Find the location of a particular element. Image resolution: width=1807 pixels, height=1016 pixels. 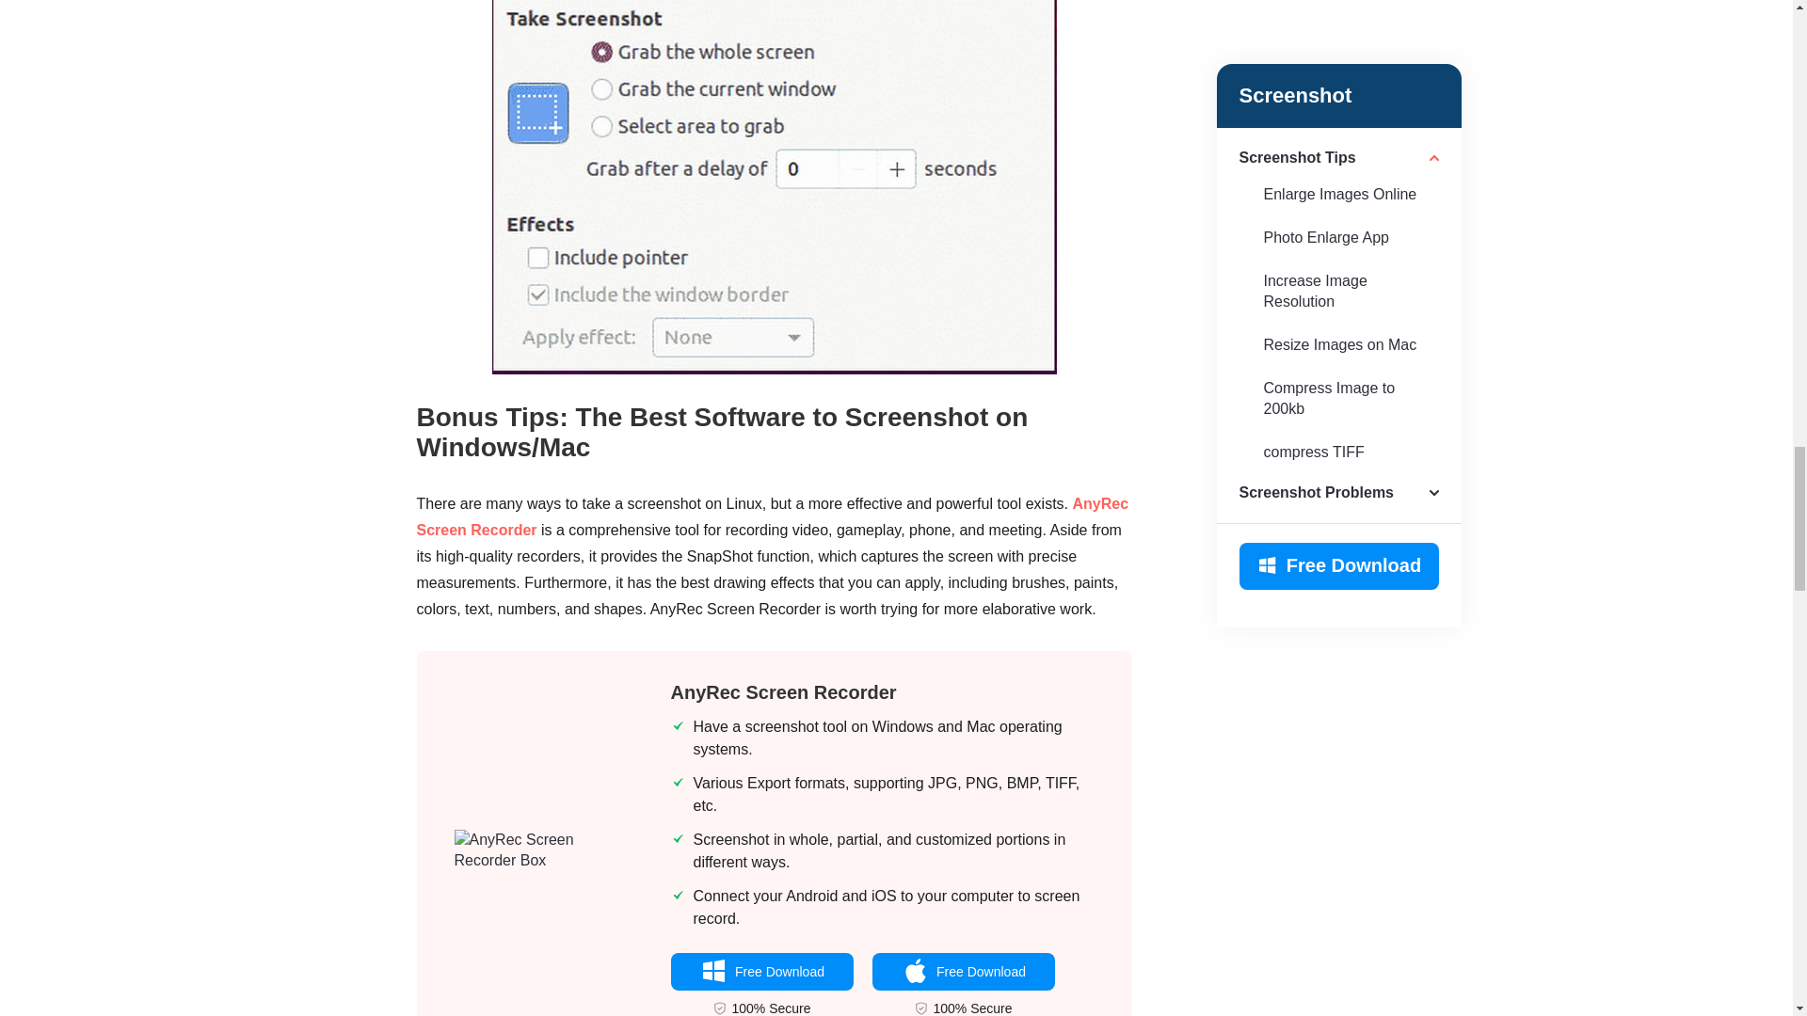

Free Download is located at coordinates (962, 972).